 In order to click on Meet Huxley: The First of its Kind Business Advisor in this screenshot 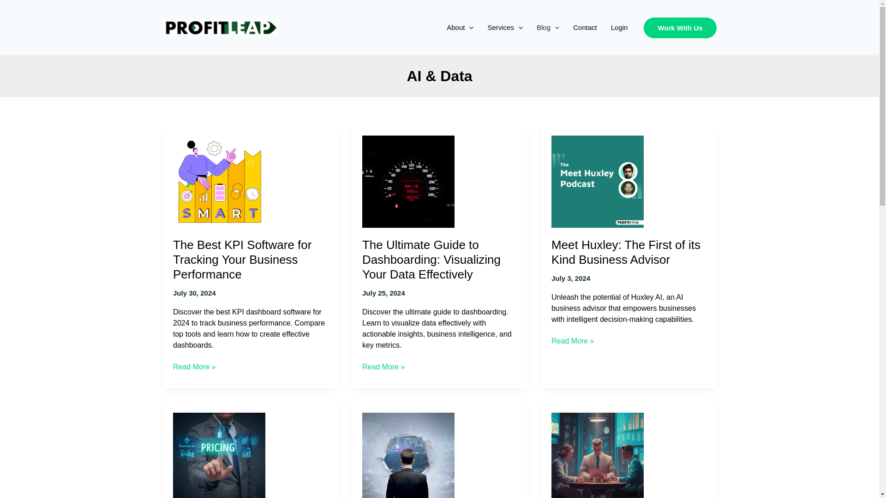, I will do `click(626, 252)`.